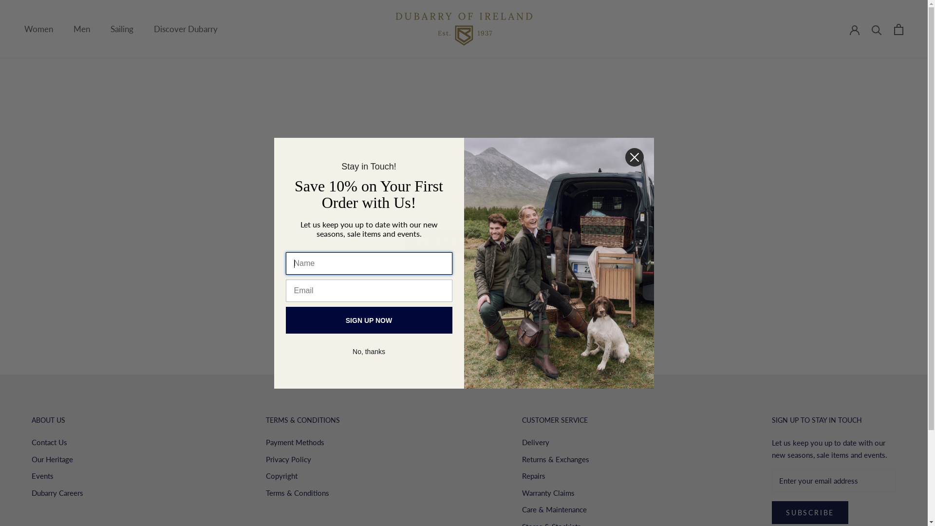 The height and width of the screenshot is (526, 935). What do you see at coordinates (556, 509) in the screenshot?
I see `Care & Maintenance` at bounding box center [556, 509].